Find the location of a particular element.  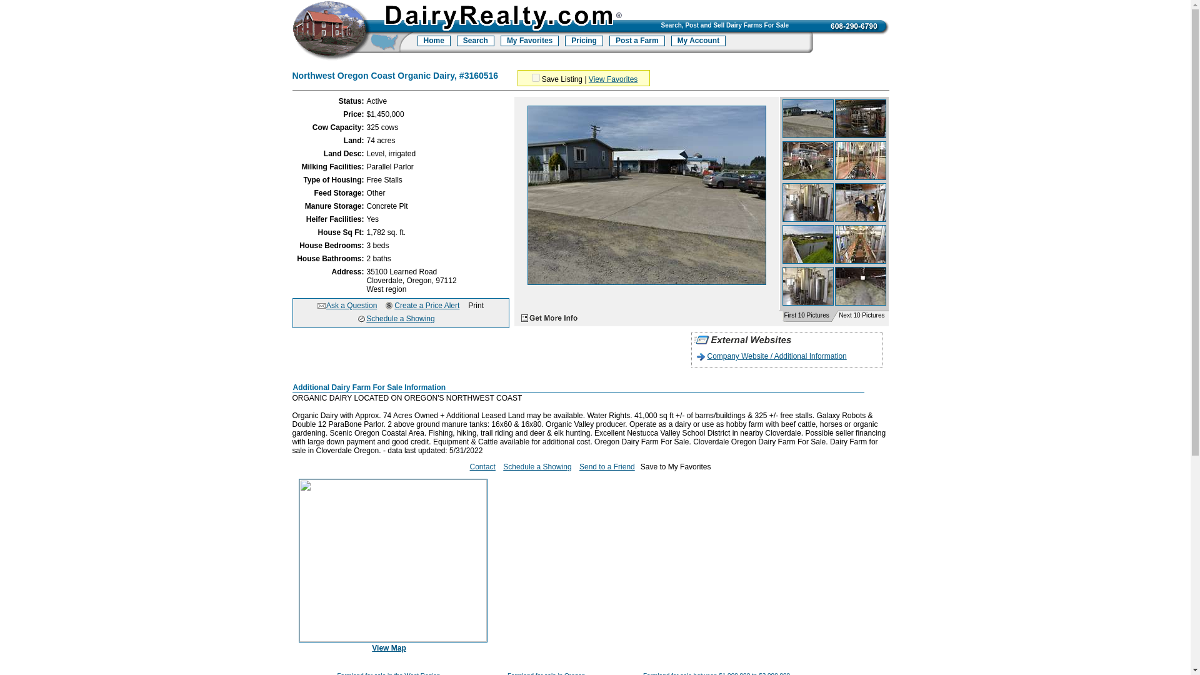

Home is located at coordinates (434, 41).